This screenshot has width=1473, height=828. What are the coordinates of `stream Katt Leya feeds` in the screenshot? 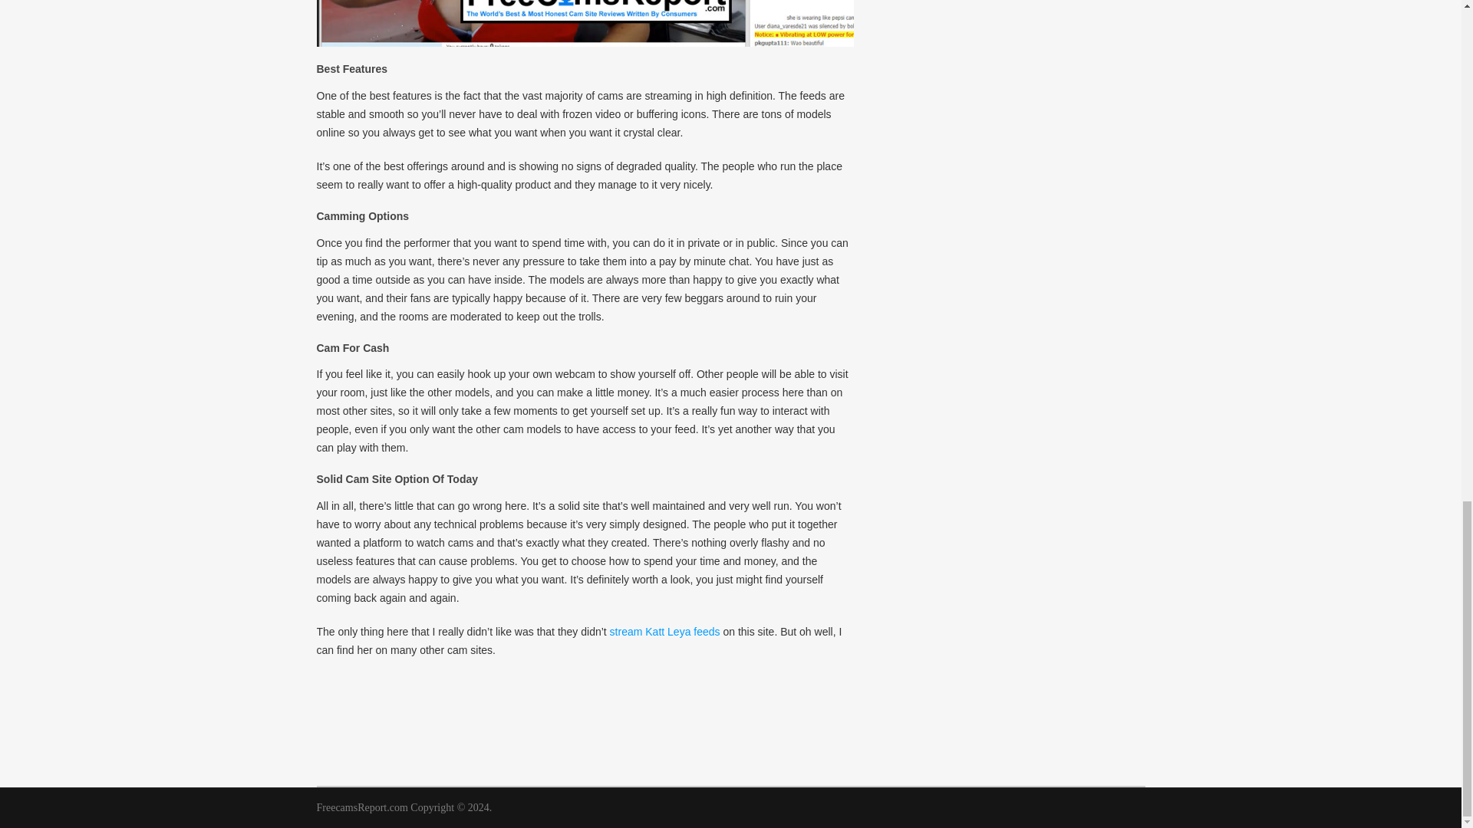 It's located at (664, 632).